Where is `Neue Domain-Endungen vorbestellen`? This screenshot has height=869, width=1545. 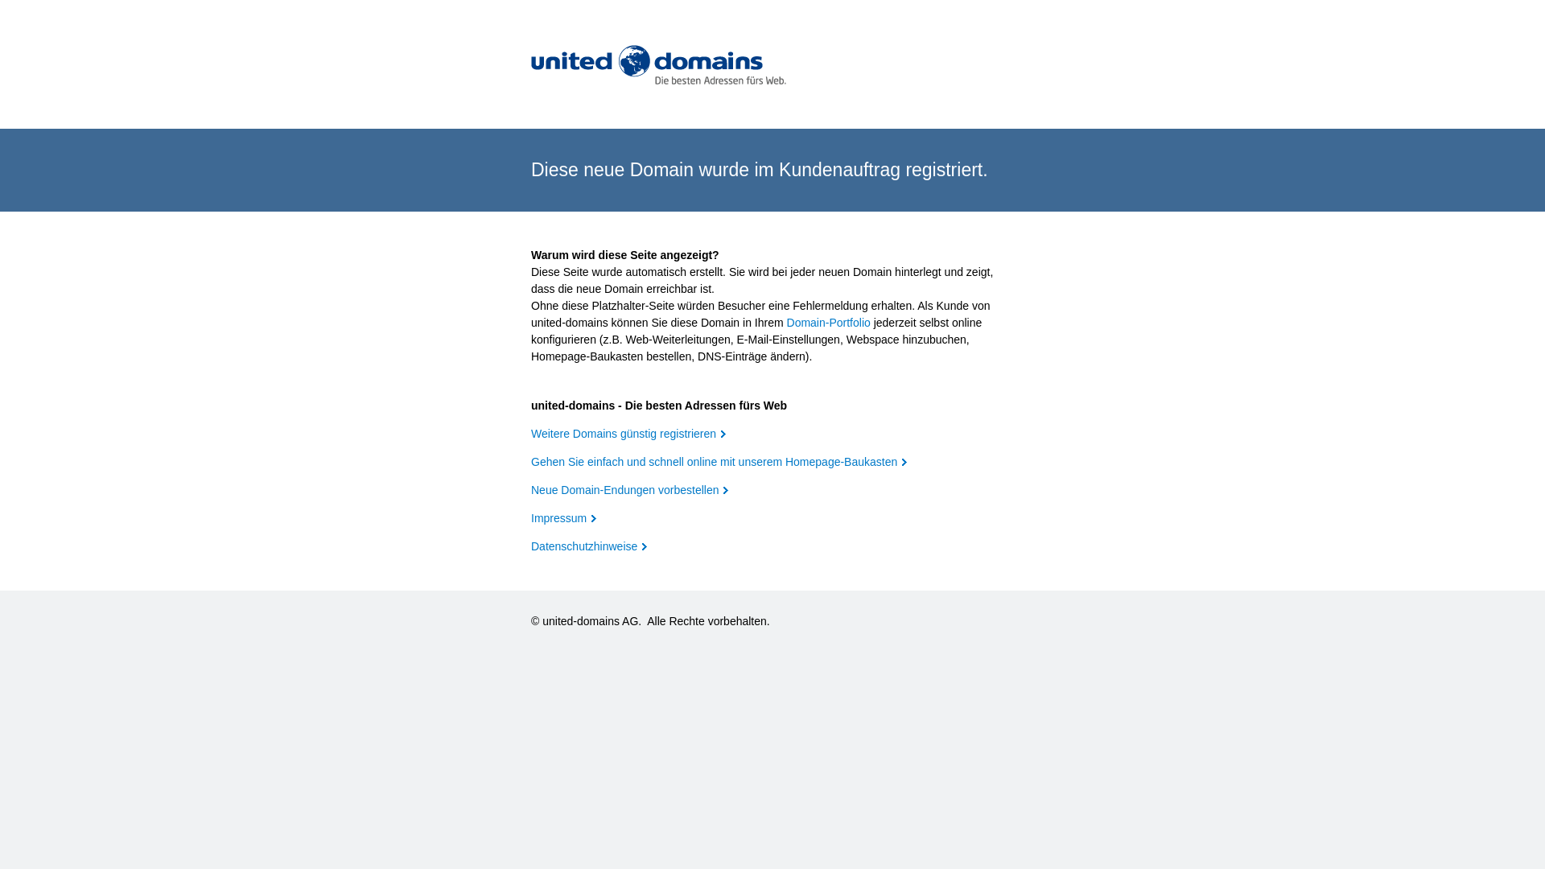 Neue Domain-Endungen vorbestellen is located at coordinates (629, 490).